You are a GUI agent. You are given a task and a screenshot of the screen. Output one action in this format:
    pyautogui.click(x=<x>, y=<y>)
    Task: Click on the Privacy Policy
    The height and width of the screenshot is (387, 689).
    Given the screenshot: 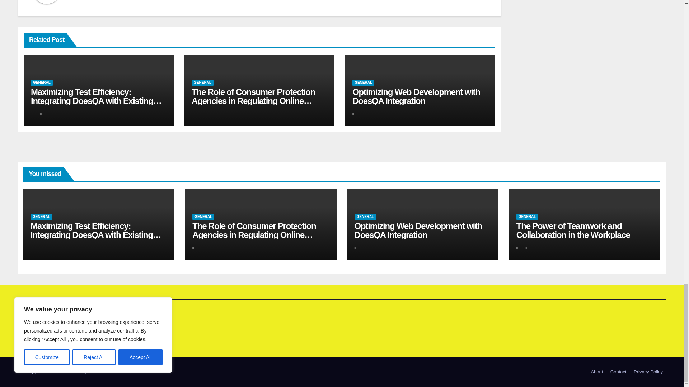 What is the action you would take?
    pyautogui.click(x=648, y=372)
    